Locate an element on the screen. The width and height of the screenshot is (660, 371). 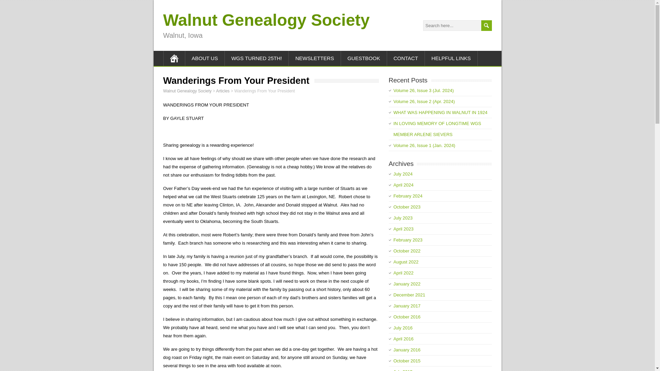
February 2024 is located at coordinates (408, 196).